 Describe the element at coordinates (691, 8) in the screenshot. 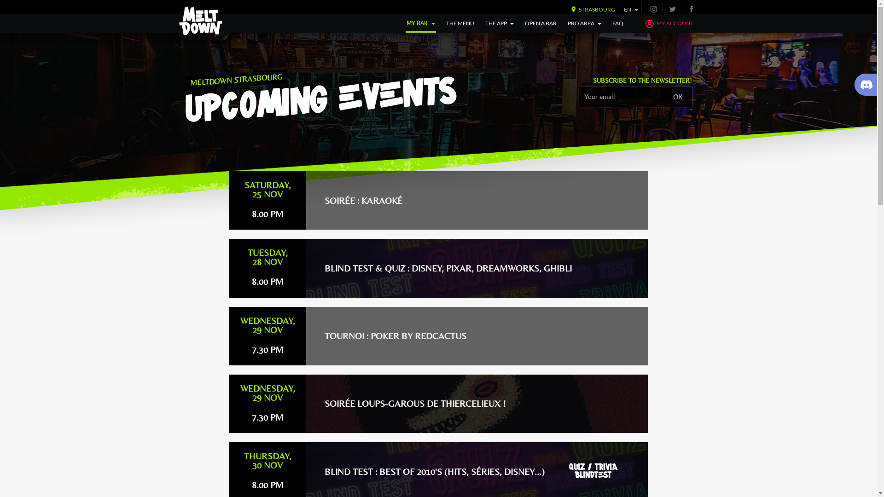

I see `FACEBOOK` at that location.